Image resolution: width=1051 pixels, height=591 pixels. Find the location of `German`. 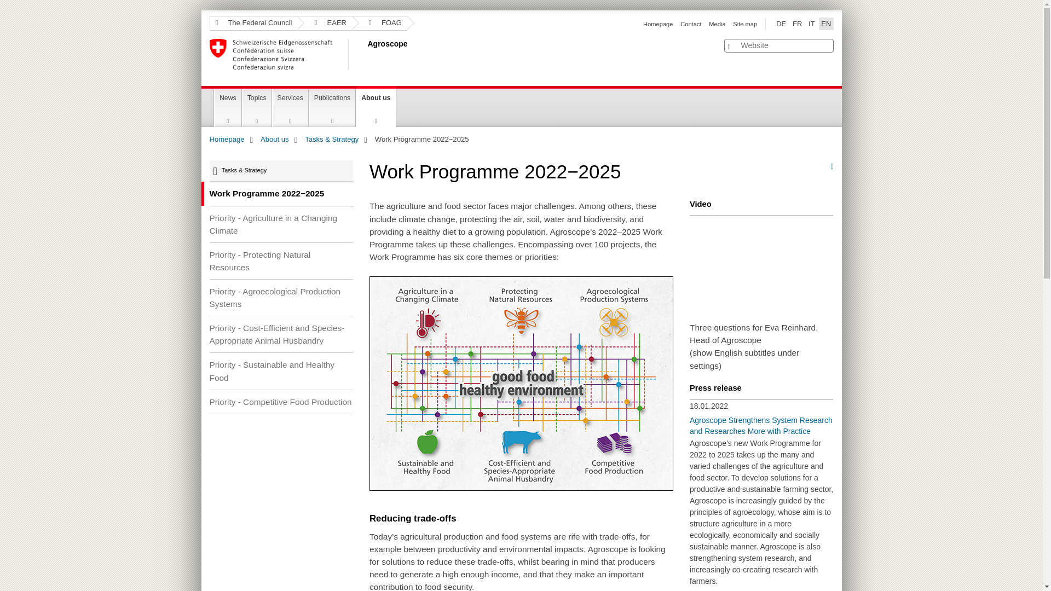

German is located at coordinates (781, 24).